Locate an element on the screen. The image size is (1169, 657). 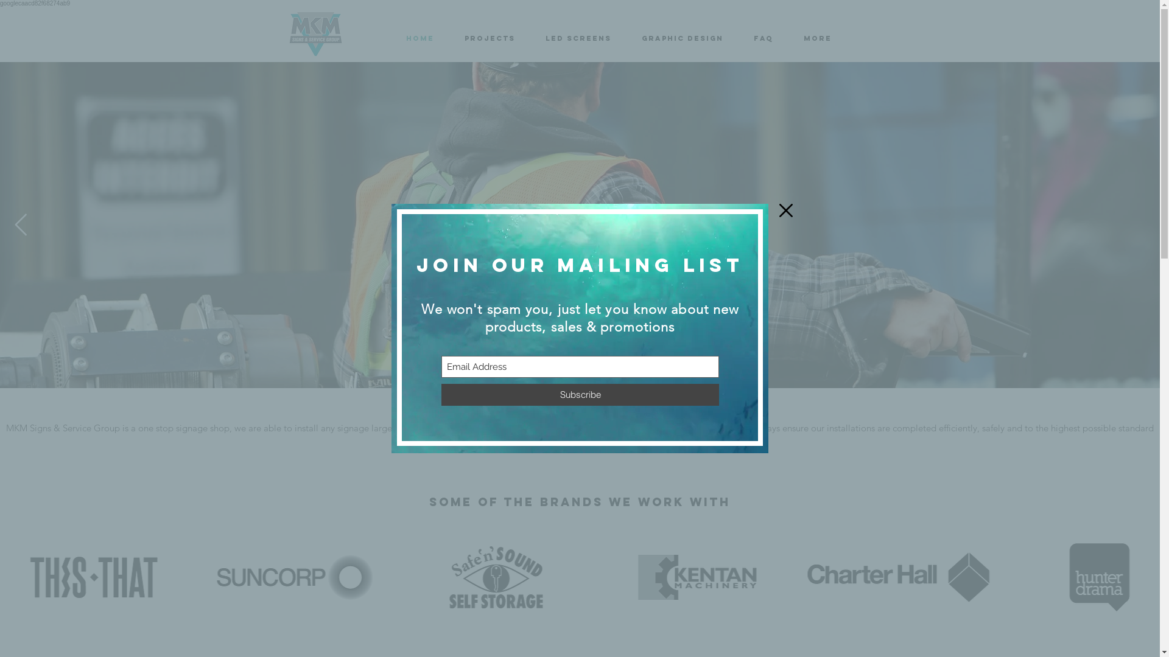
GRAPHIC DESIGN is located at coordinates (682, 38).